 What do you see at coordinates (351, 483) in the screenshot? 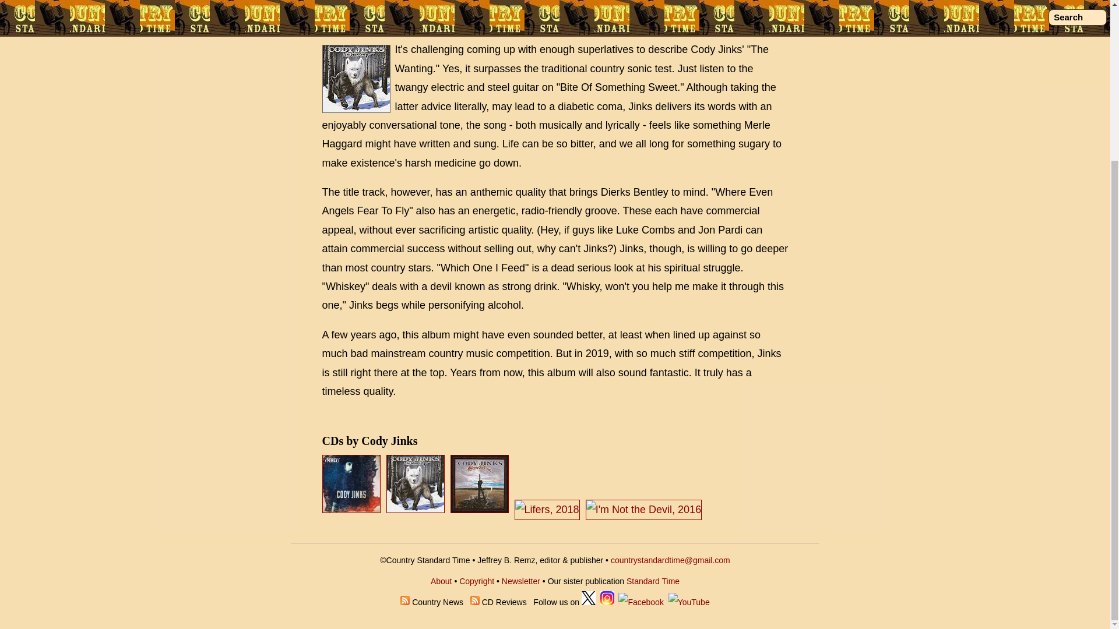
I see `Mercy, 2021` at bounding box center [351, 483].